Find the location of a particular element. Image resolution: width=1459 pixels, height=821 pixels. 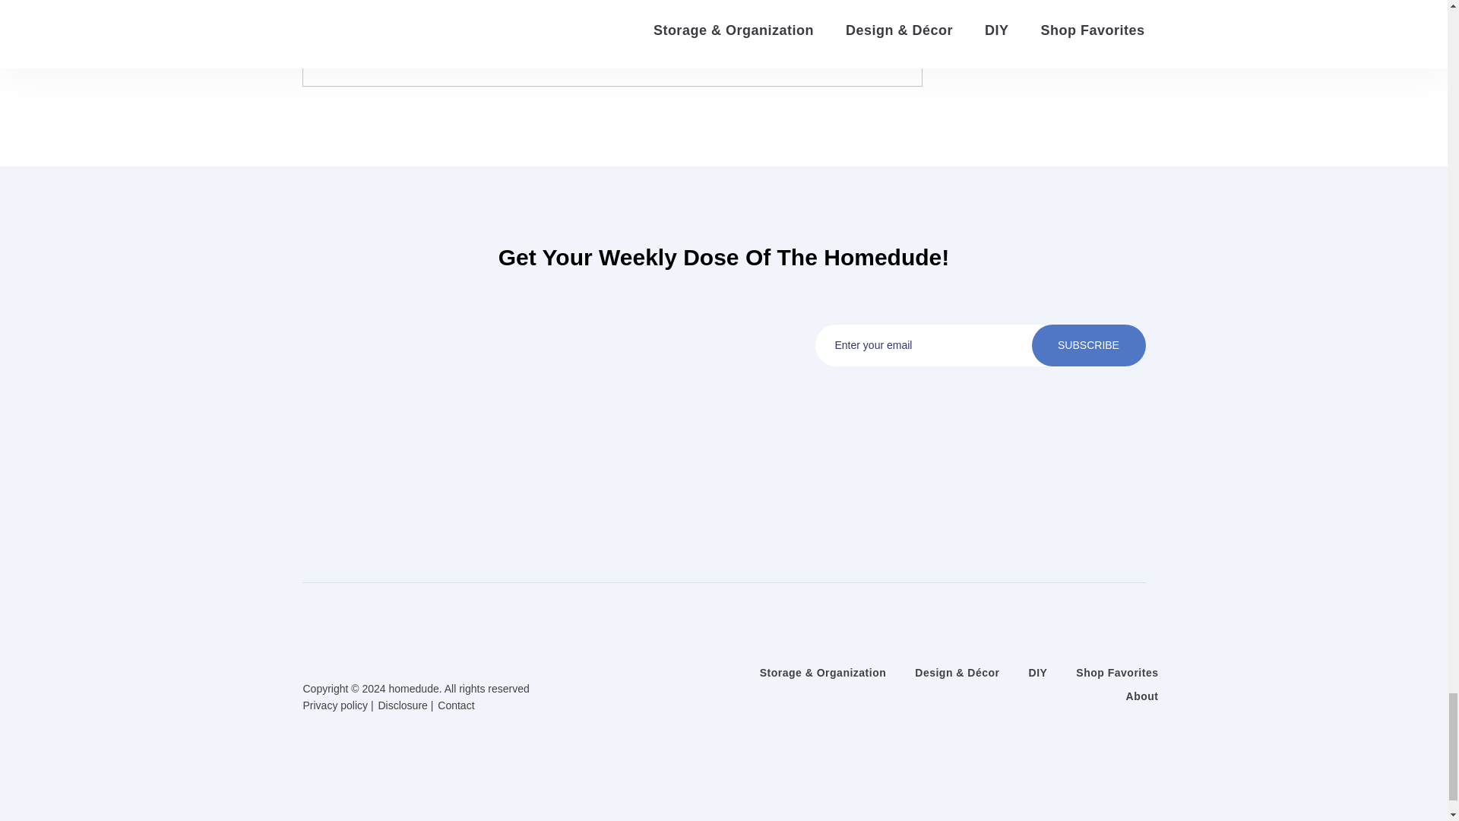

Contact is located at coordinates (456, 705).